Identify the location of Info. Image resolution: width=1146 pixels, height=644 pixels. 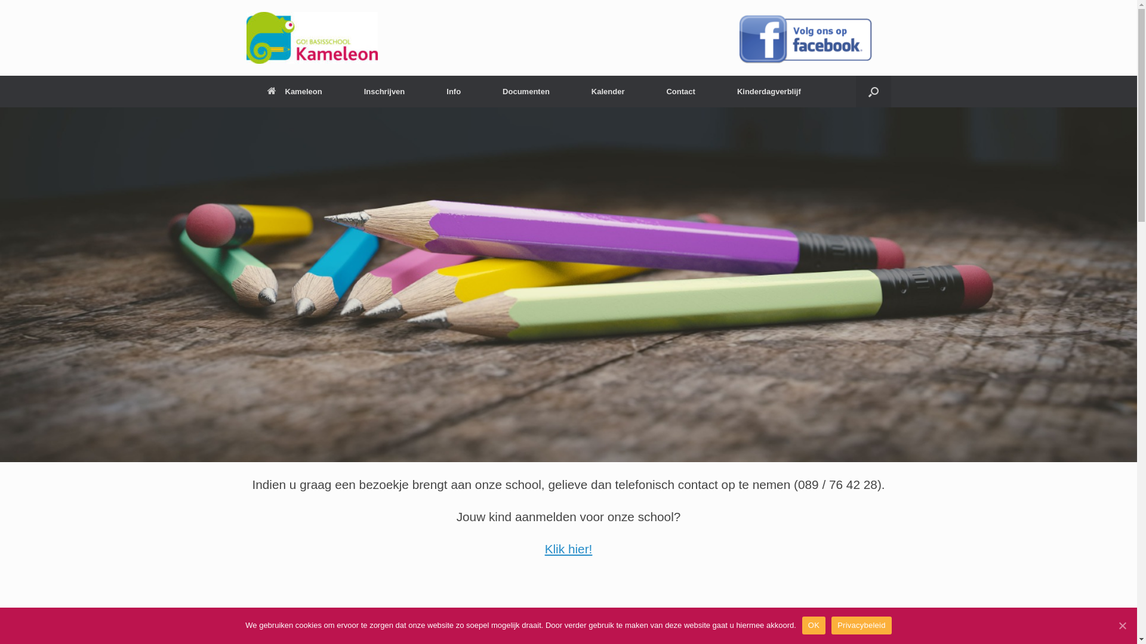
(454, 92).